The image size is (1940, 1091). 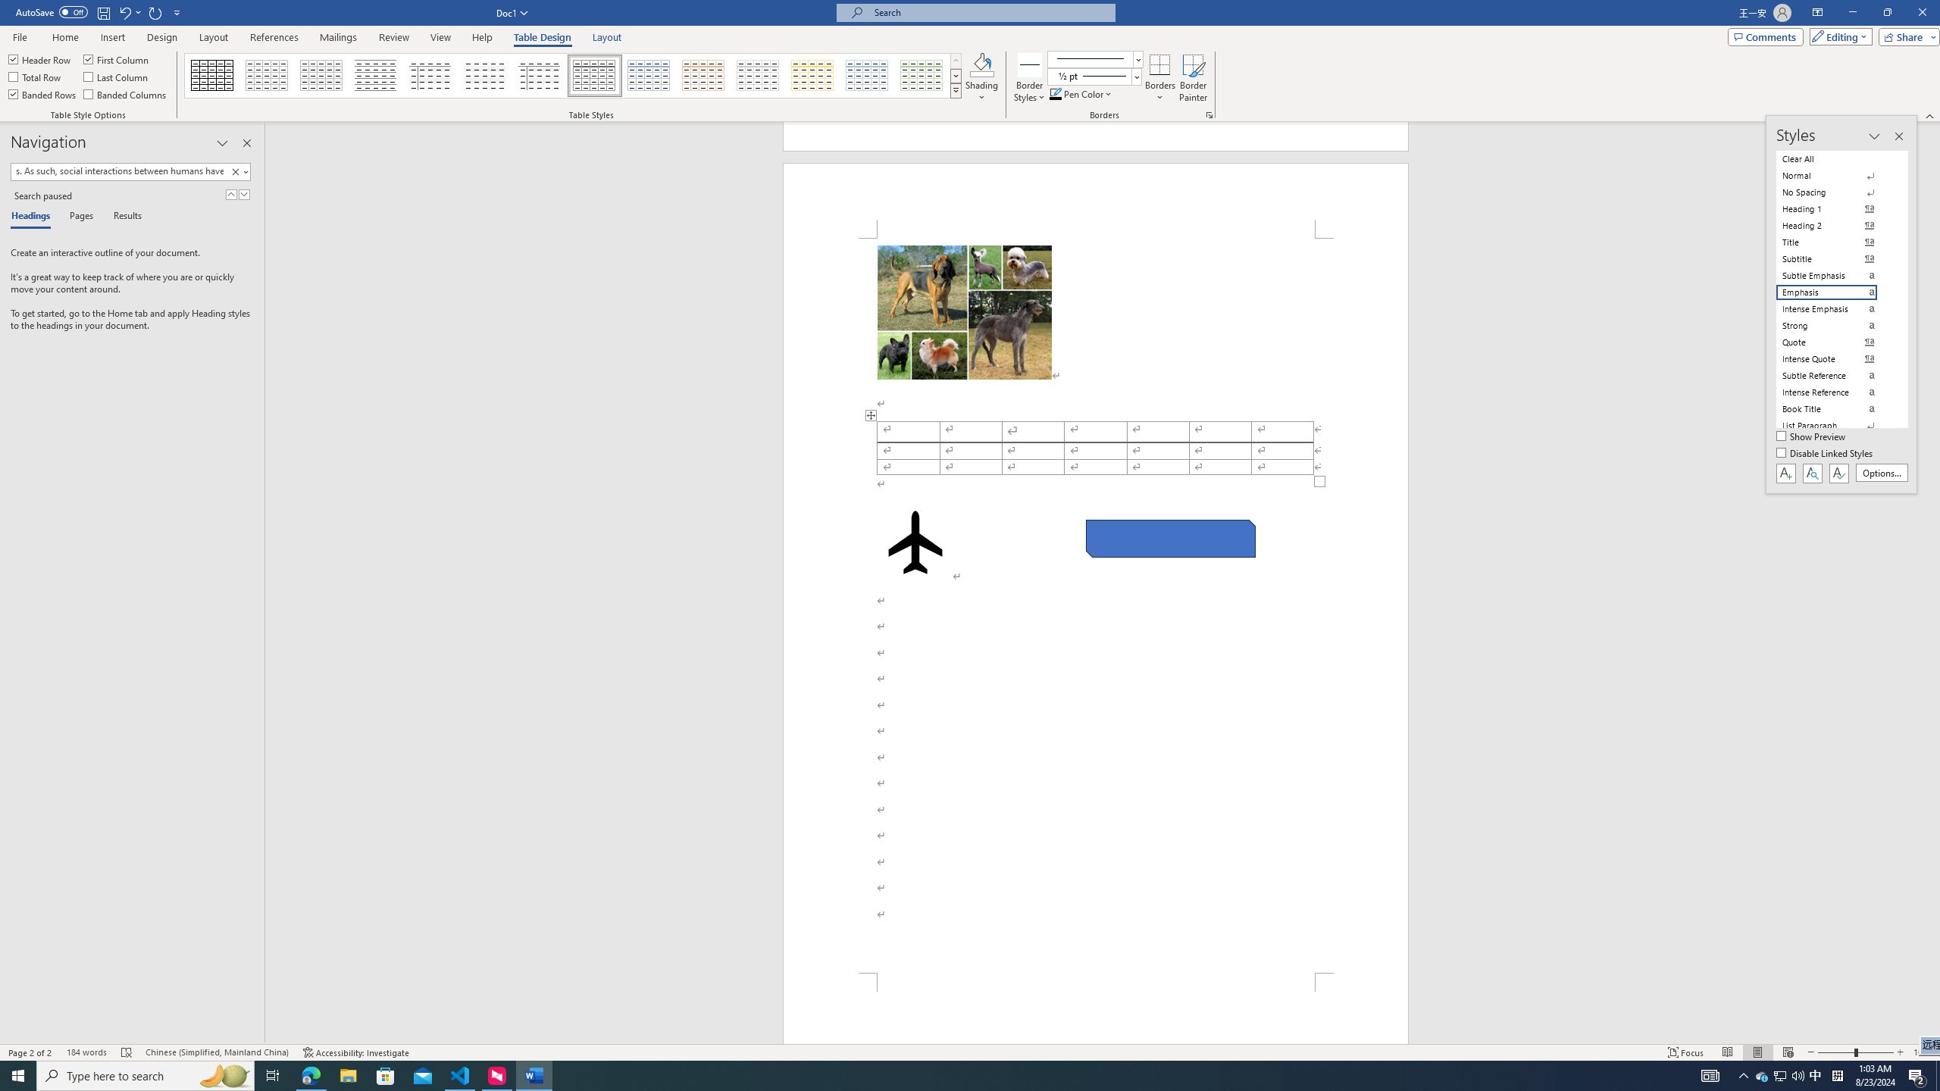 What do you see at coordinates (1835, 292) in the screenshot?
I see `Emphasis` at bounding box center [1835, 292].